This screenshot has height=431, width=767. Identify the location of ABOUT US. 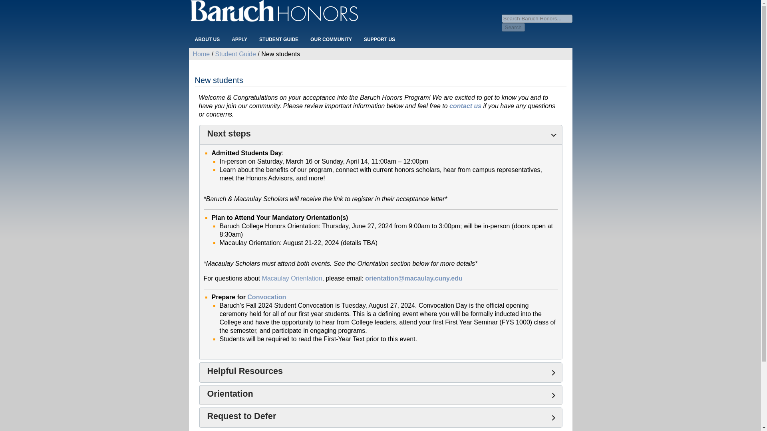
(207, 39).